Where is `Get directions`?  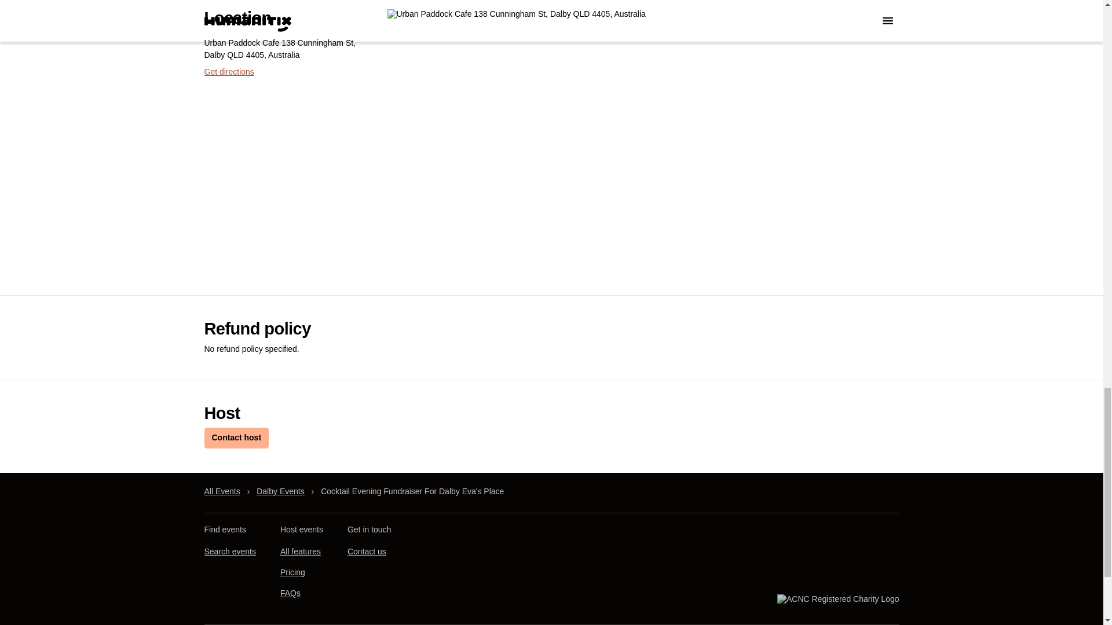
Get directions is located at coordinates (228, 71).